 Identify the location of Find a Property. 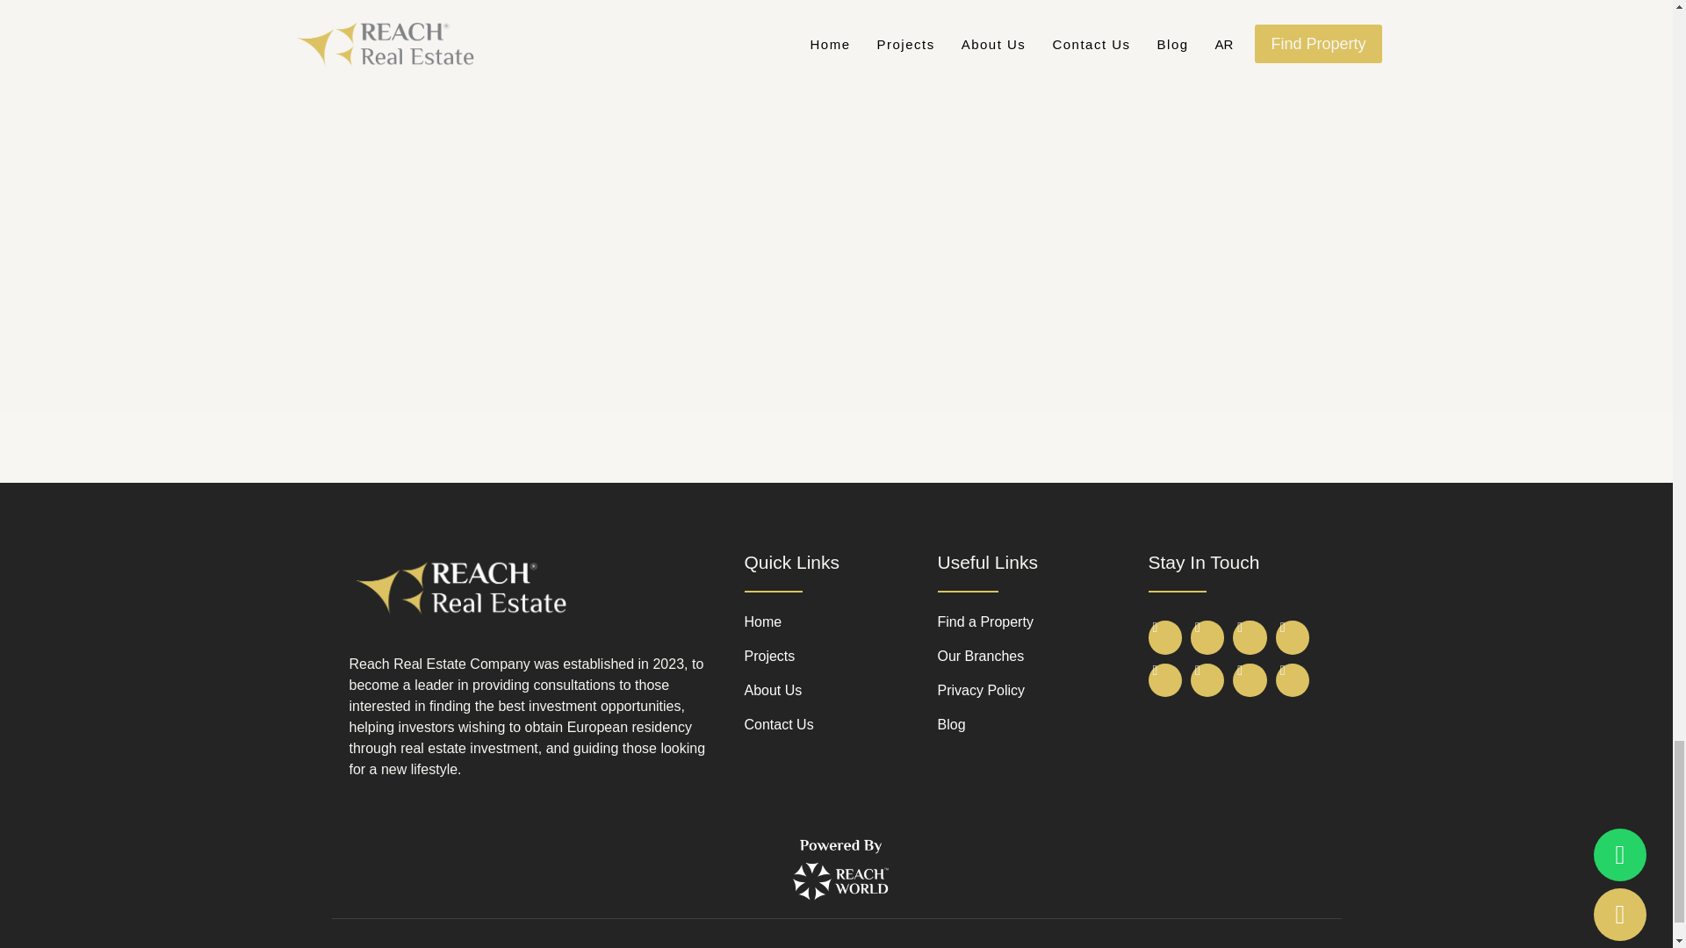
(1038, 621).